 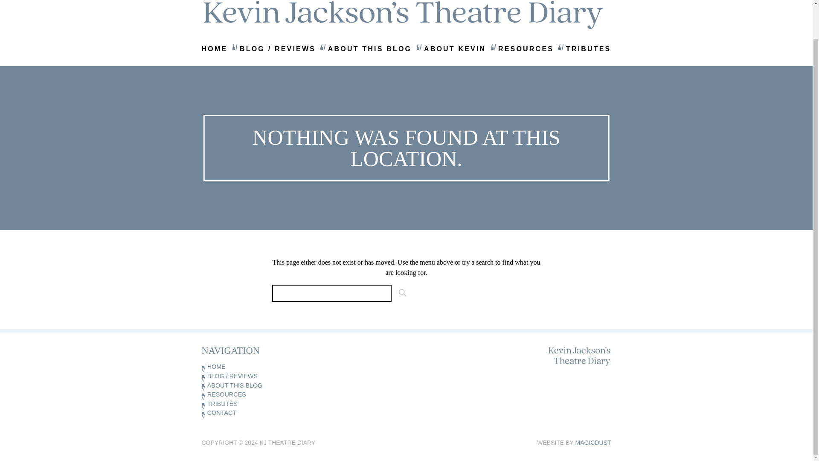 I want to click on TRIBUTES, so click(x=588, y=49).